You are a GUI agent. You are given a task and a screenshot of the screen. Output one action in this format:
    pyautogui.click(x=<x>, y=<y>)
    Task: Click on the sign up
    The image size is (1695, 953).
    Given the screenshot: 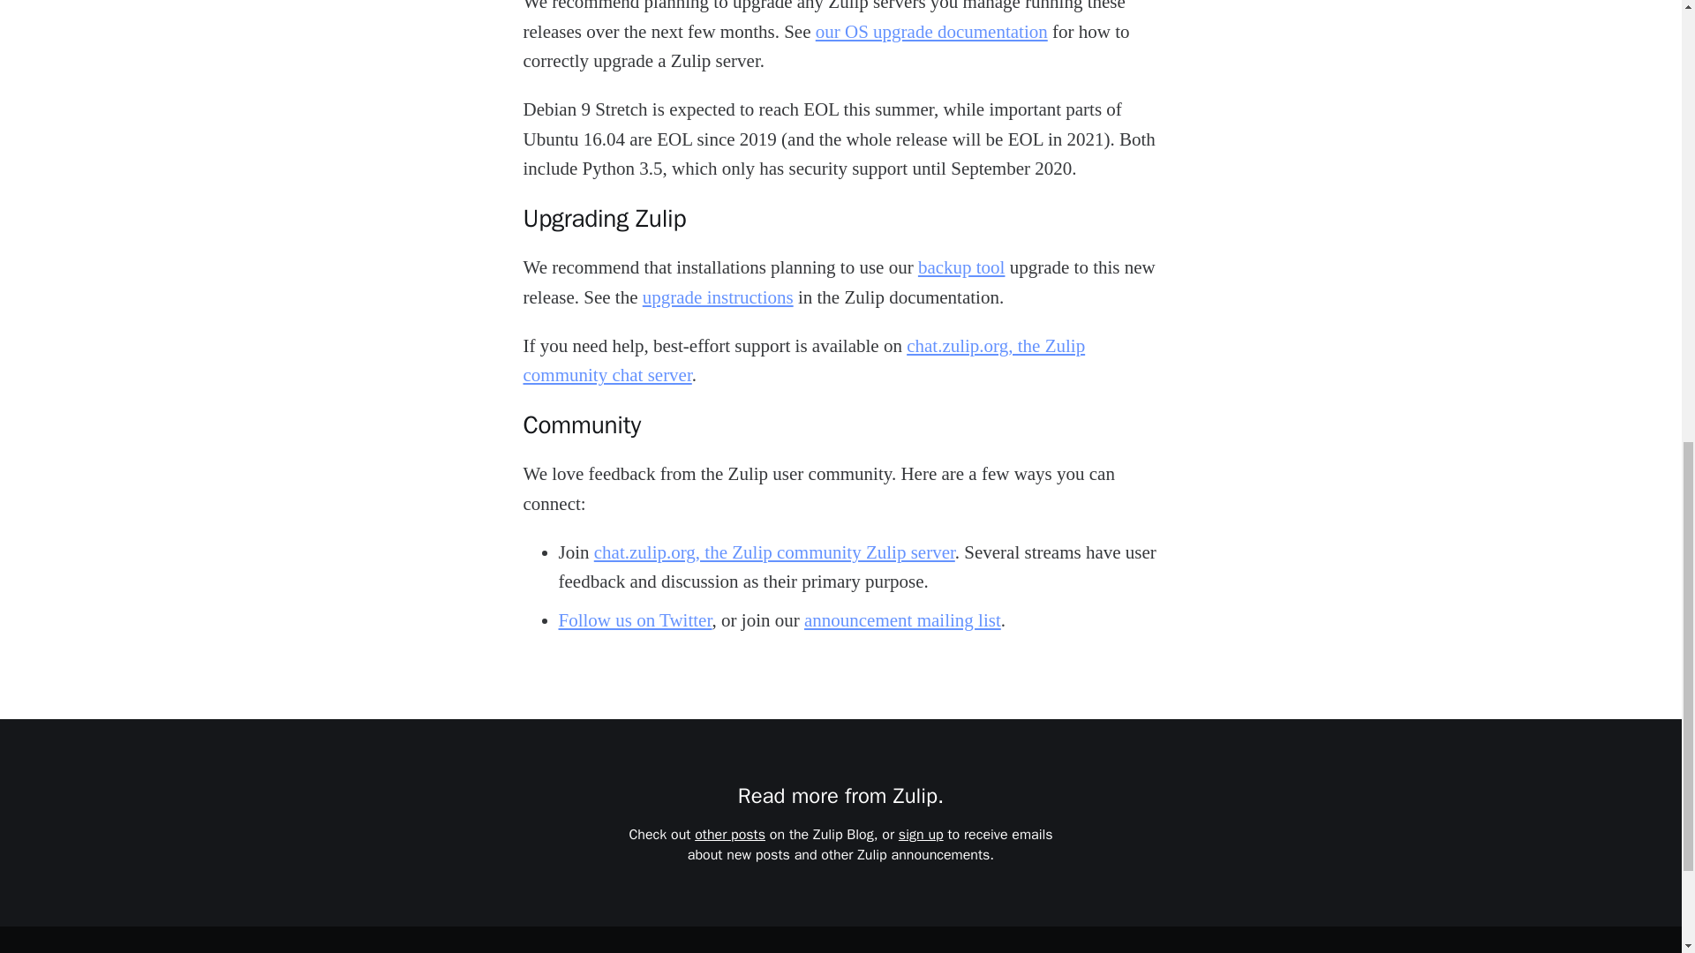 What is the action you would take?
    pyautogui.click(x=921, y=835)
    